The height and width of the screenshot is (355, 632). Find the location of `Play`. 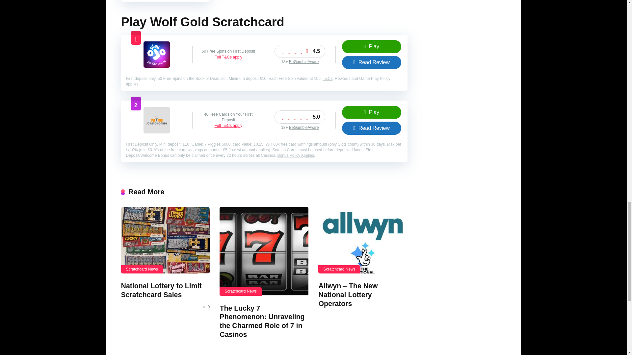

Play is located at coordinates (371, 47).